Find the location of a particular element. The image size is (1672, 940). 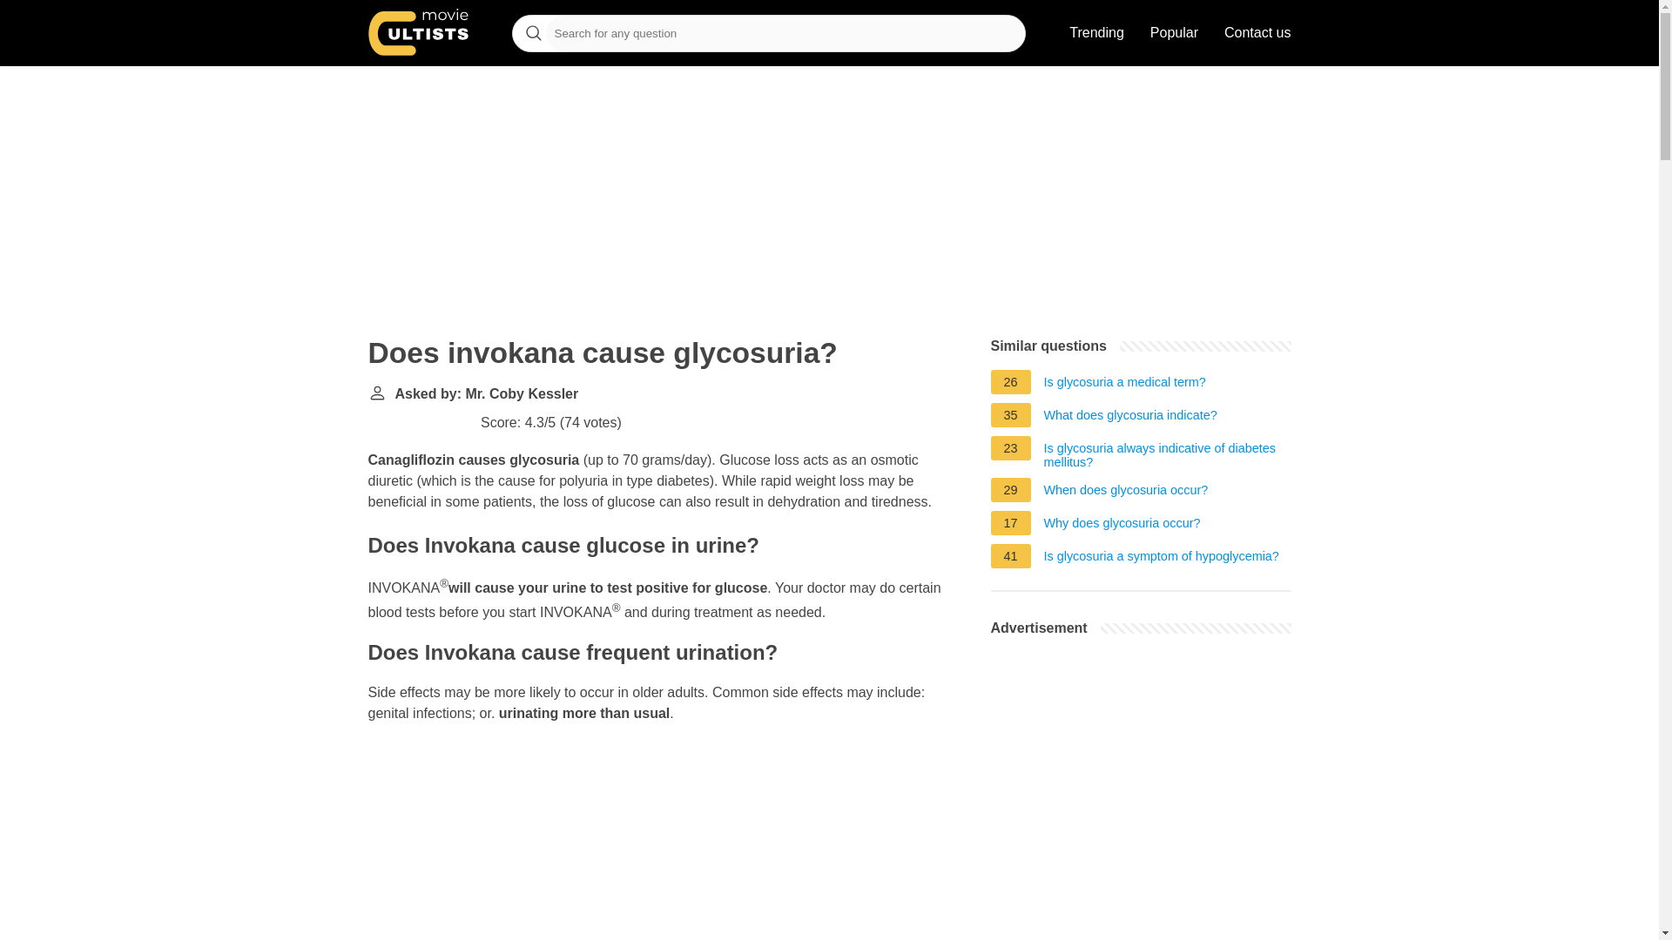

Why does glycosuria occur? is located at coordinates (1122, 525).